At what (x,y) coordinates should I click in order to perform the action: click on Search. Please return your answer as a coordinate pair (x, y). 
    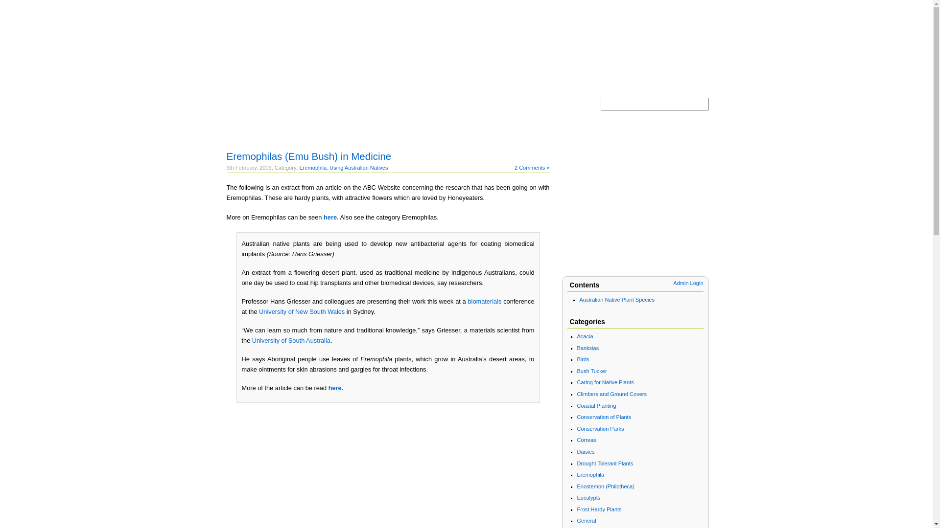
    Looking at the image, I should click on (701, 118).